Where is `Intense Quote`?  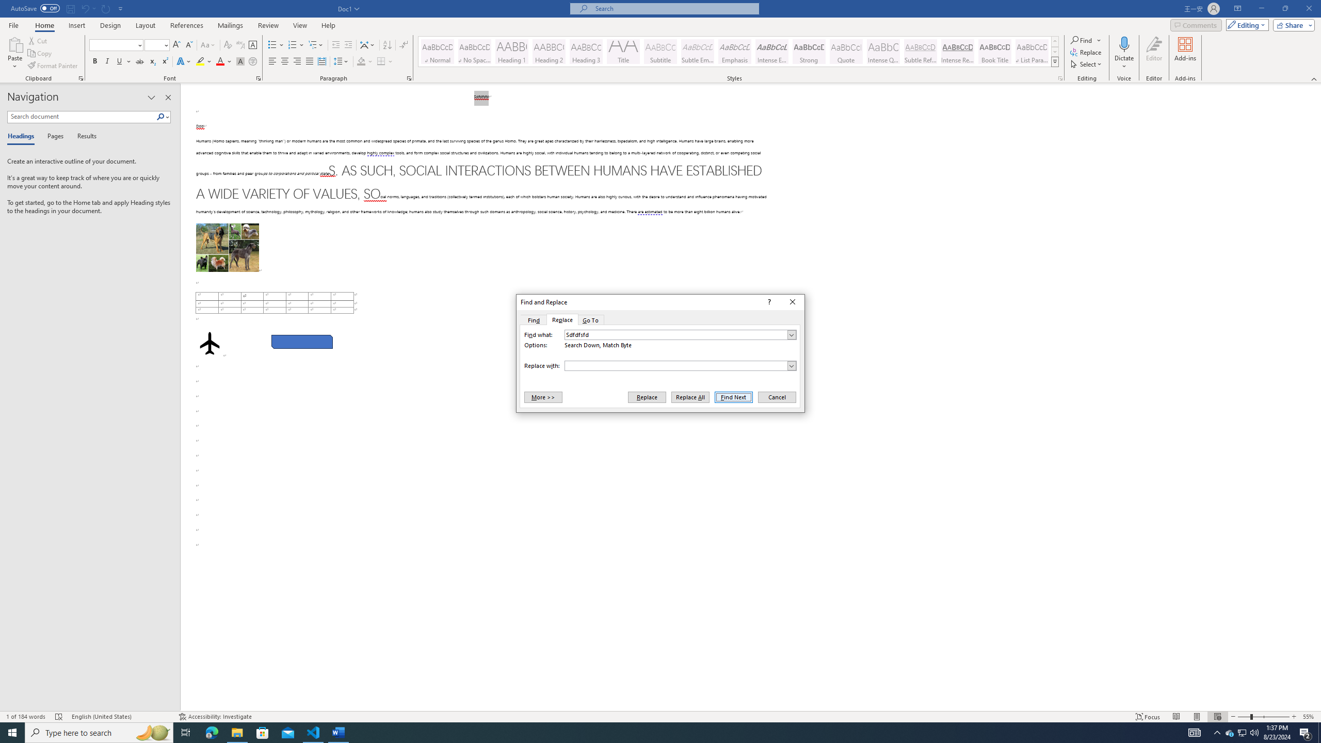 Intense Quote is located at coordinates (883, 52).